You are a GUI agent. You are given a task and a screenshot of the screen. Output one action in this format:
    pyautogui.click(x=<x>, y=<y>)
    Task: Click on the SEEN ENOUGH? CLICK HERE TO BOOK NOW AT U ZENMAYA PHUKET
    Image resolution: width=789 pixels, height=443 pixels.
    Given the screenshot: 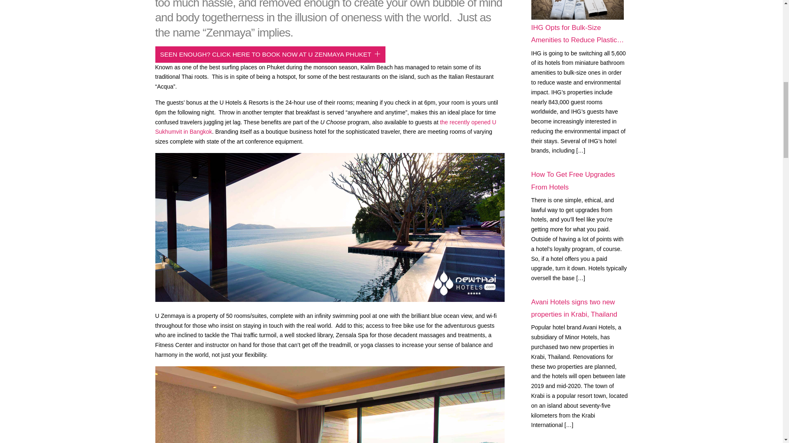 What is the action you would take?
    pyautogui.click(x=270, y=55)
    